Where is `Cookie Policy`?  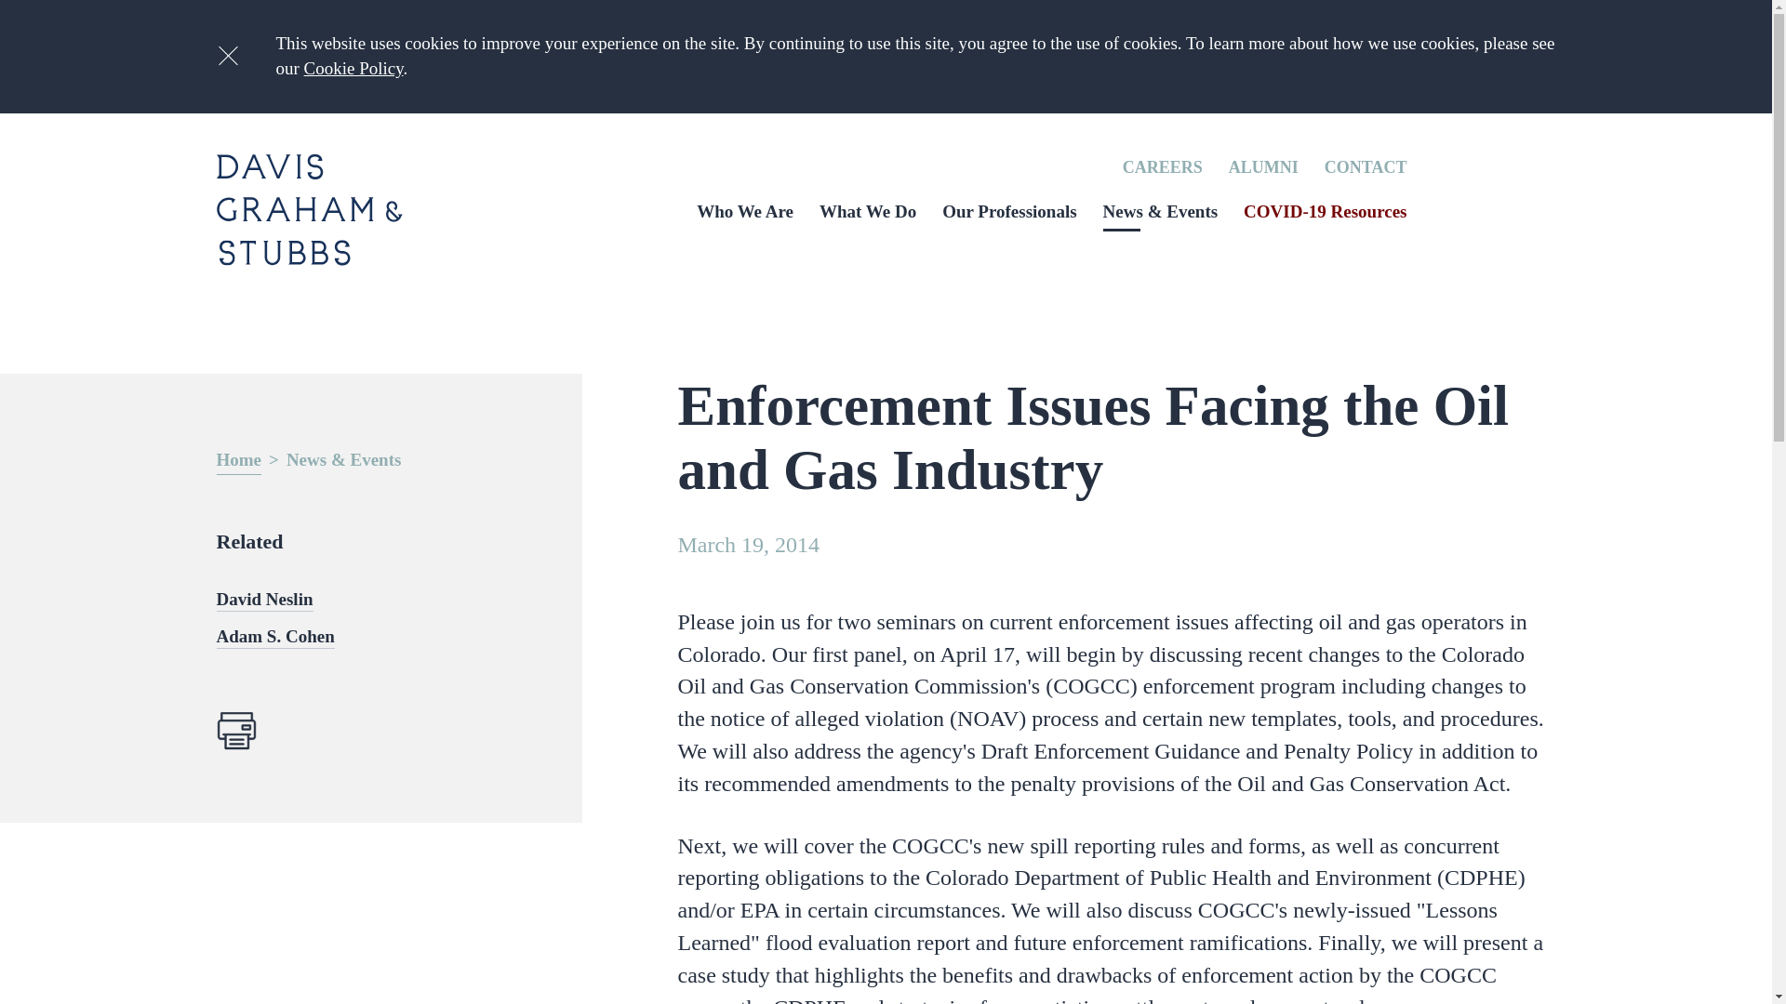 Cookie Policy is located at coordinates (353, 68).